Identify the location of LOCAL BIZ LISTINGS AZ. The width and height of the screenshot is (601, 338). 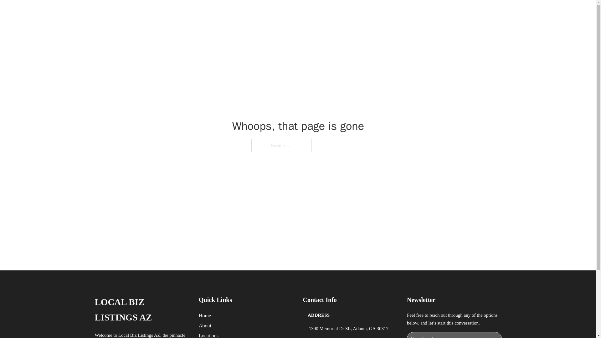
(141, 310).